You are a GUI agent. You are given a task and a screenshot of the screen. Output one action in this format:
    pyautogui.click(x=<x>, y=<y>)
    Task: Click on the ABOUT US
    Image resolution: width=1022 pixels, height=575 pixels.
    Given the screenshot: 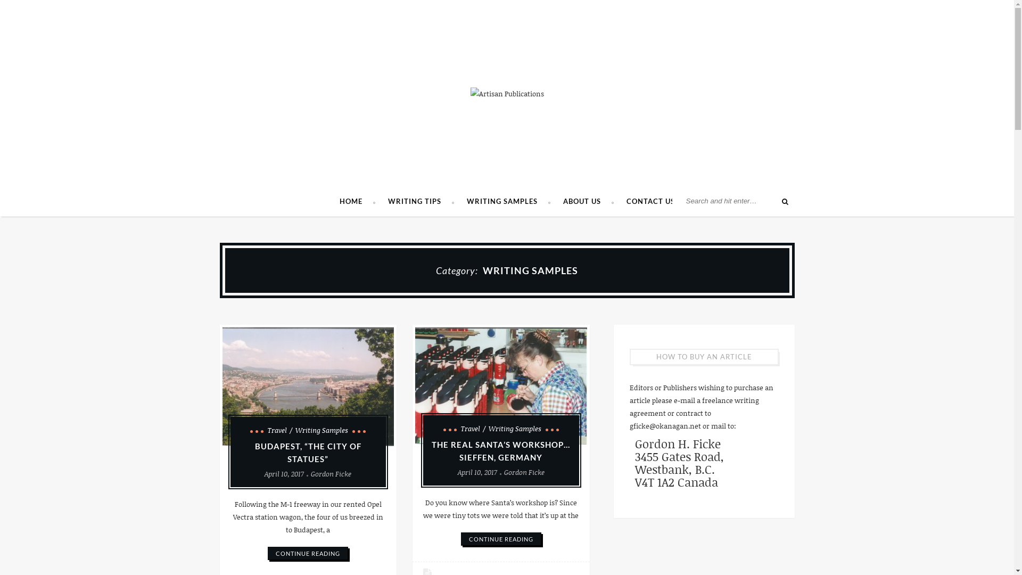 What is the action you would take?
    pyautogui.click(x=589, y=201)
    